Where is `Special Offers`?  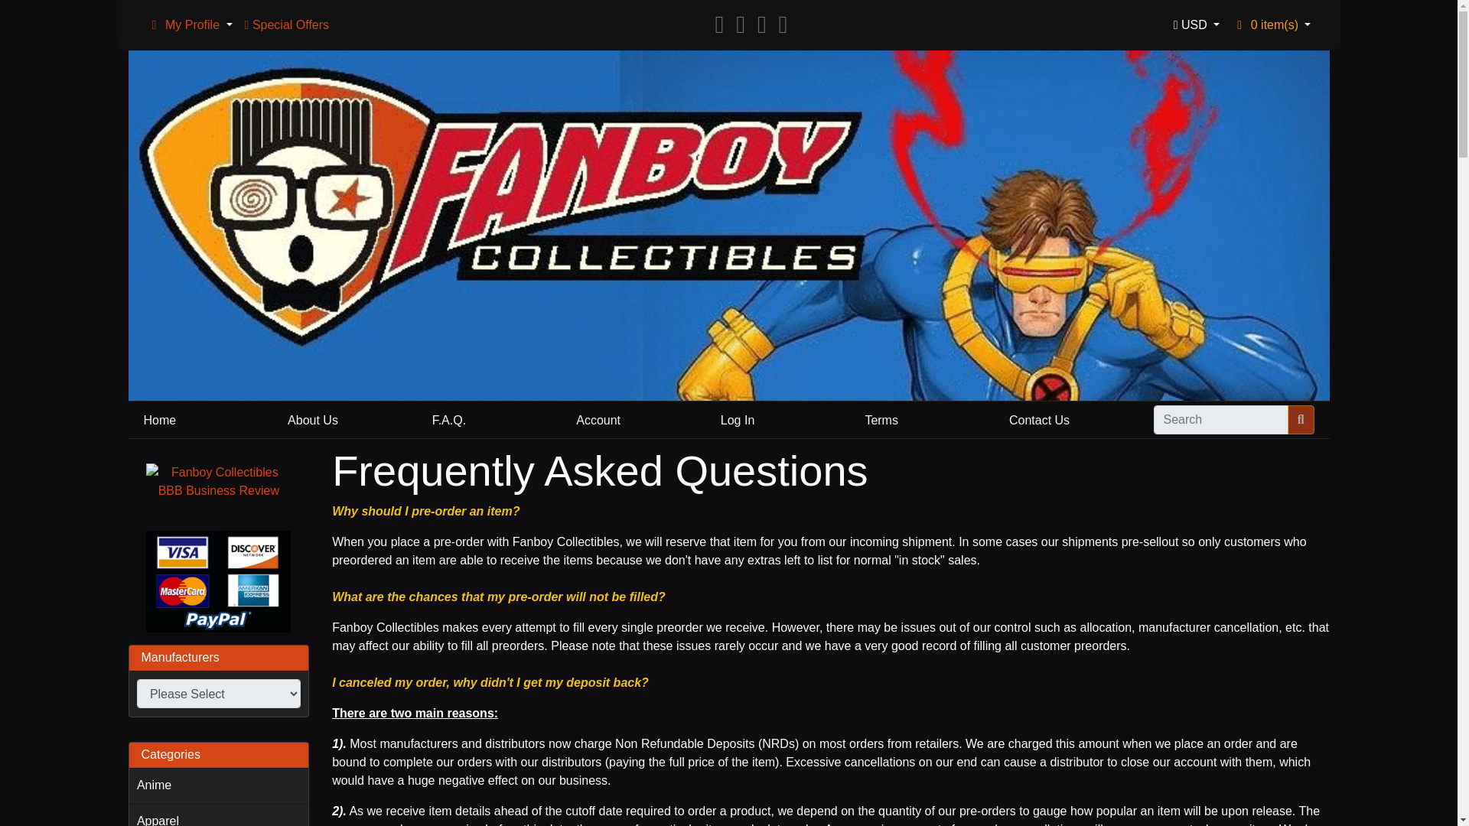 Special Offers is located at coordinates (286, 24).